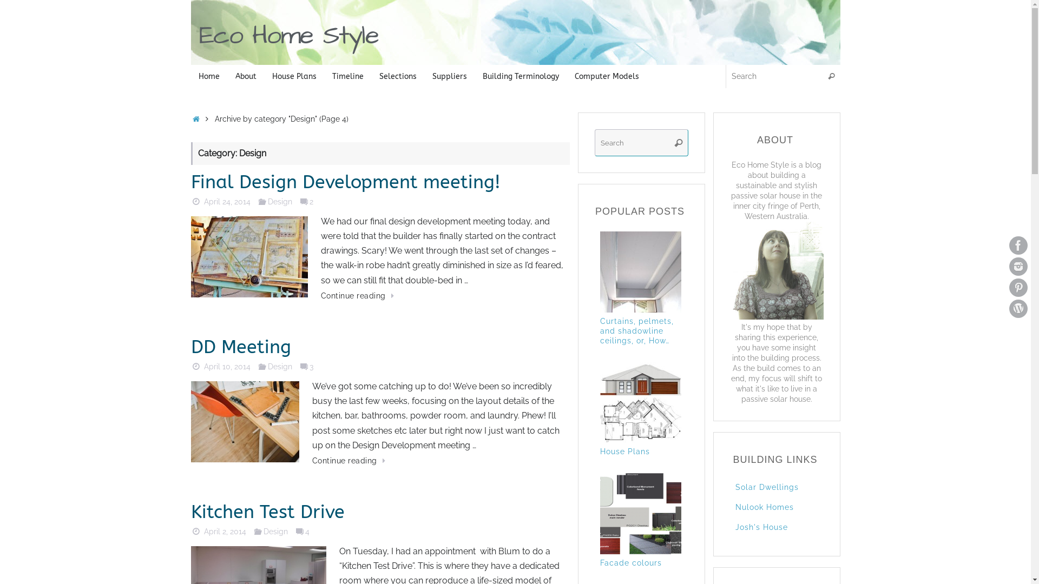 The width and height of the screenshot is (1039, 584). Describe the element at coordinates (280, 201) in the screenshot. I see `Design` at that location.